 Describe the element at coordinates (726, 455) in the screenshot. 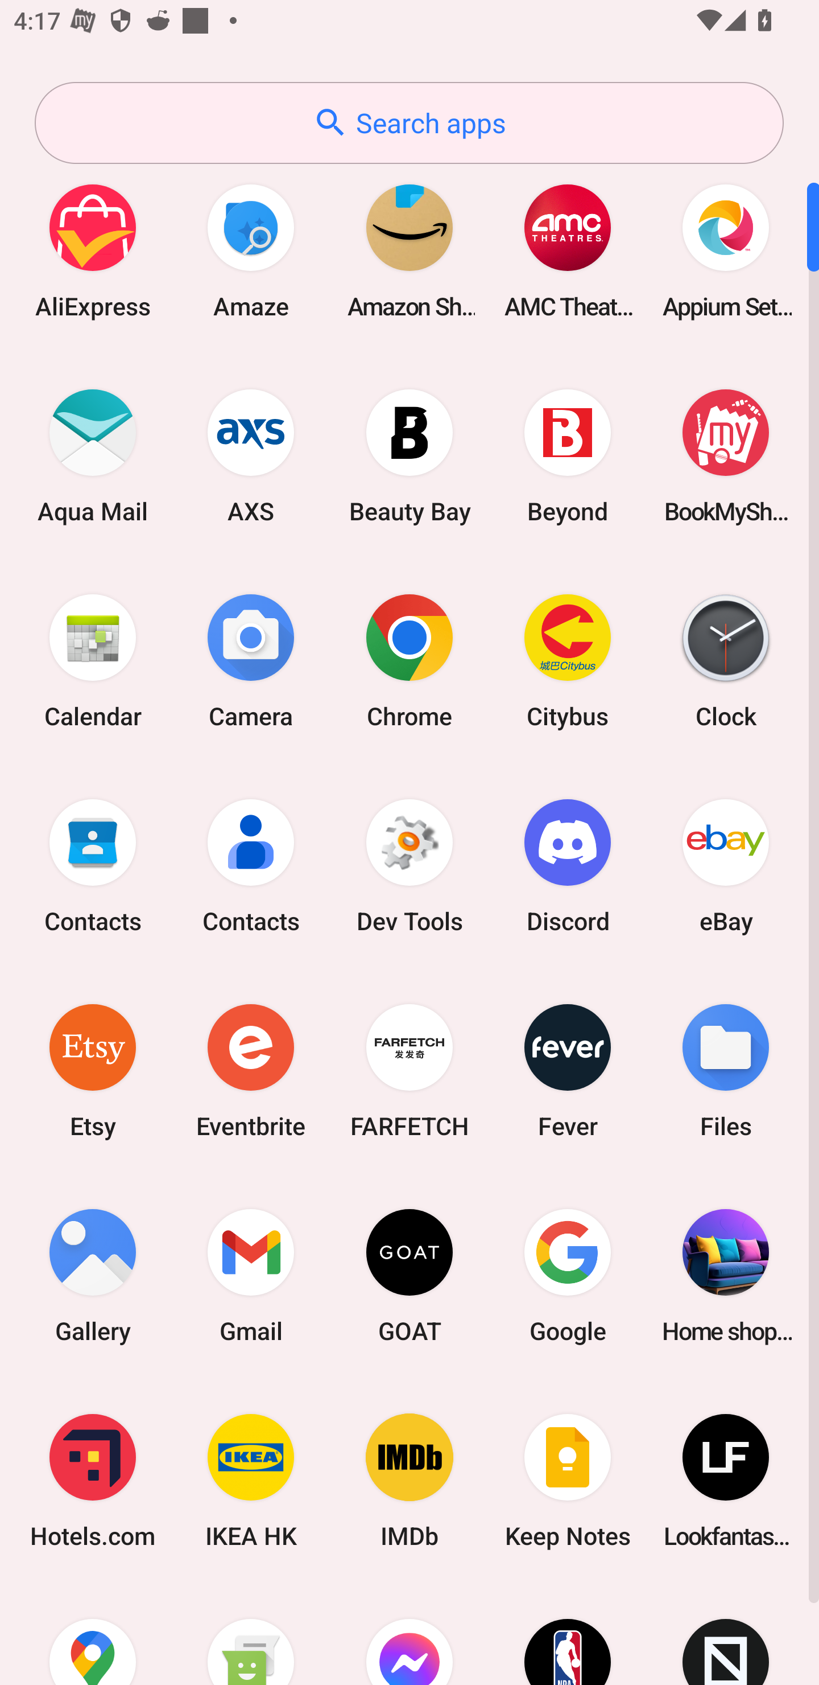

I see `BookMyShow` at that location.